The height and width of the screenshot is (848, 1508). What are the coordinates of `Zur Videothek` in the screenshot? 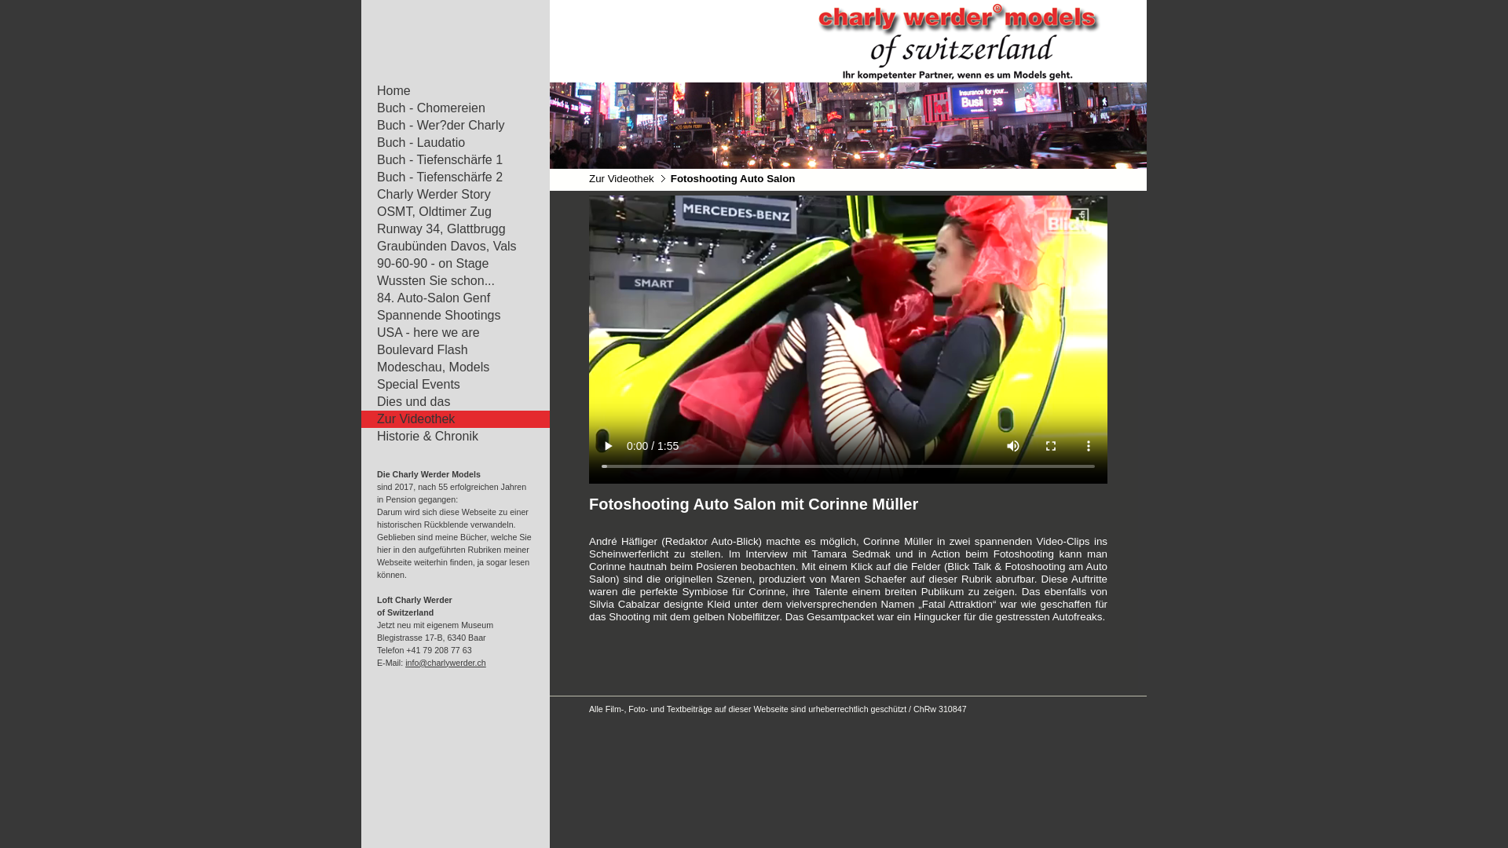 It's located at (622, 179).